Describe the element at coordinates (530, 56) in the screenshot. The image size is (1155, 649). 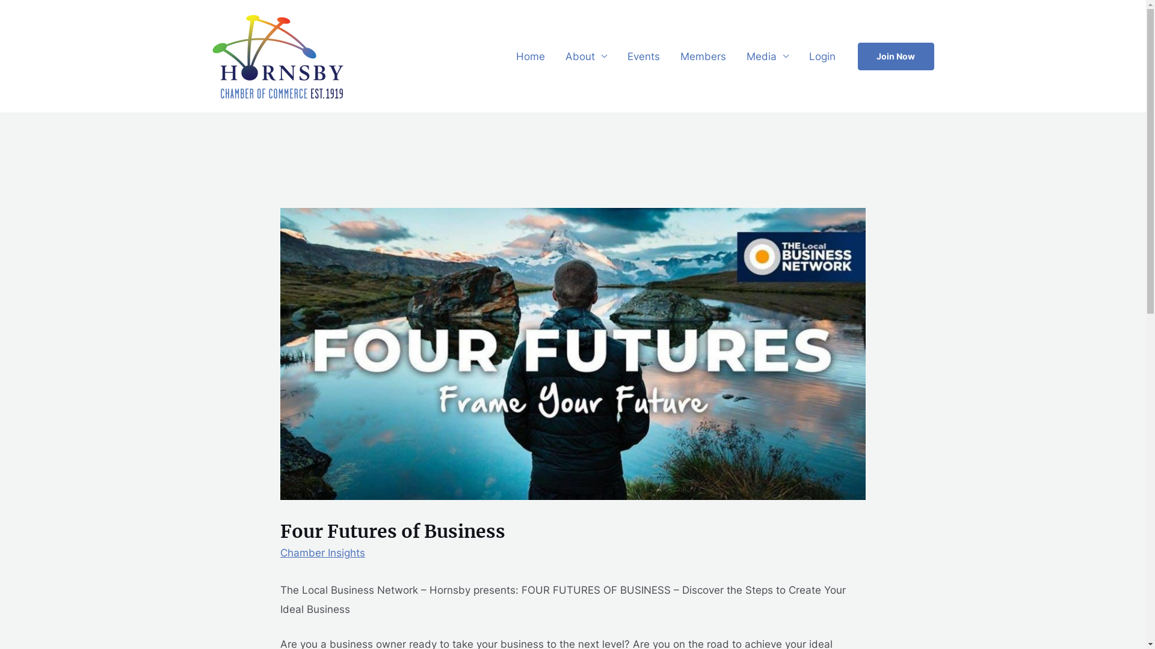
I see `Home` at that location.